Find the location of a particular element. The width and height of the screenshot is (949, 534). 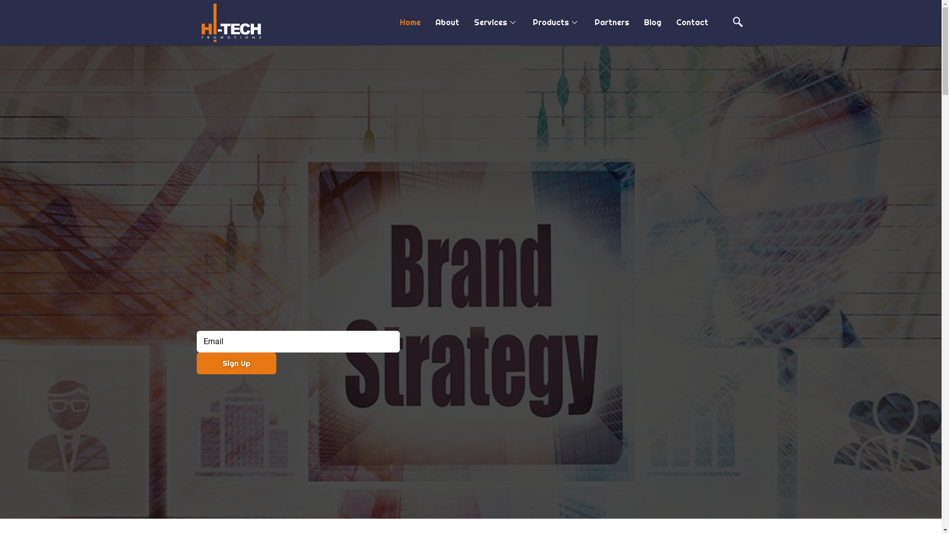

Blog is located at coordinates (652, 23).